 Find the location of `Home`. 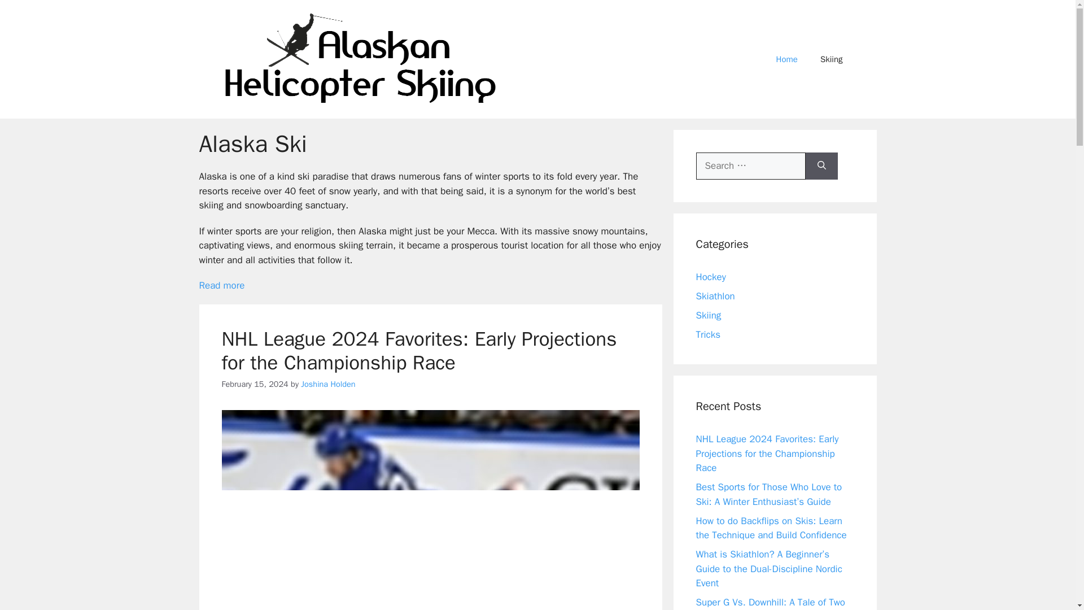

Home is located at coordinates (787, 59).